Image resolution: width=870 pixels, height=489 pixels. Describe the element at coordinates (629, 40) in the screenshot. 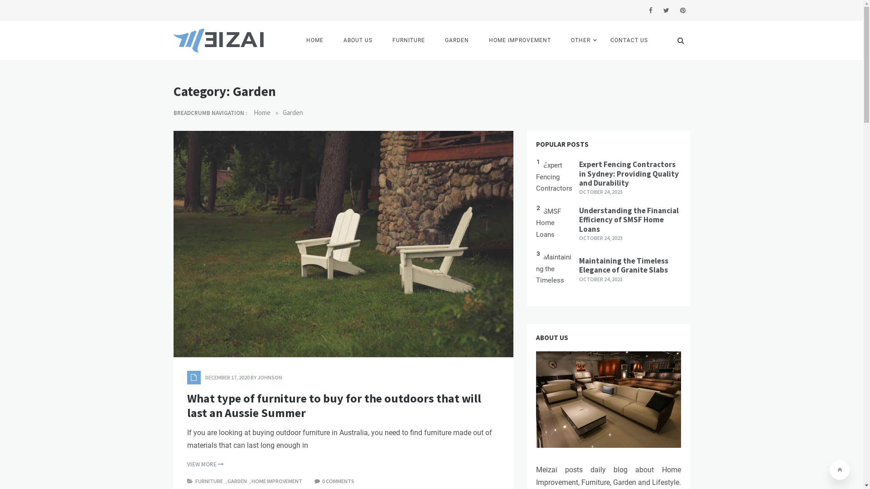

I see `CONTACT US` at that location.